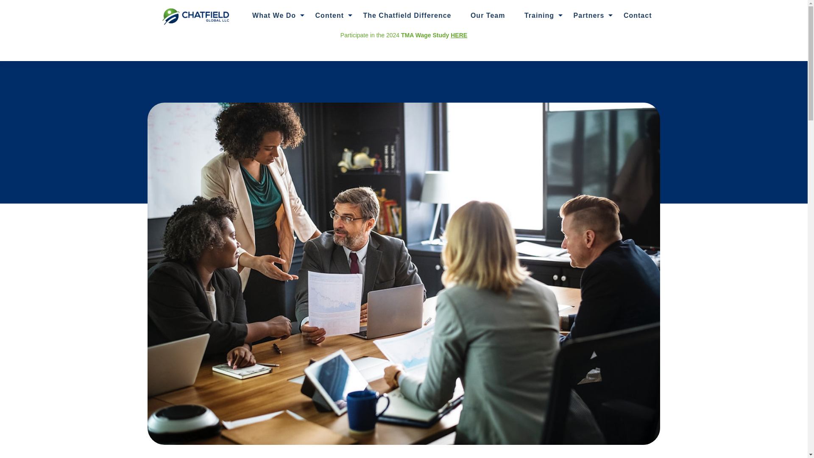  I want to click on Content, so click(329, 15).